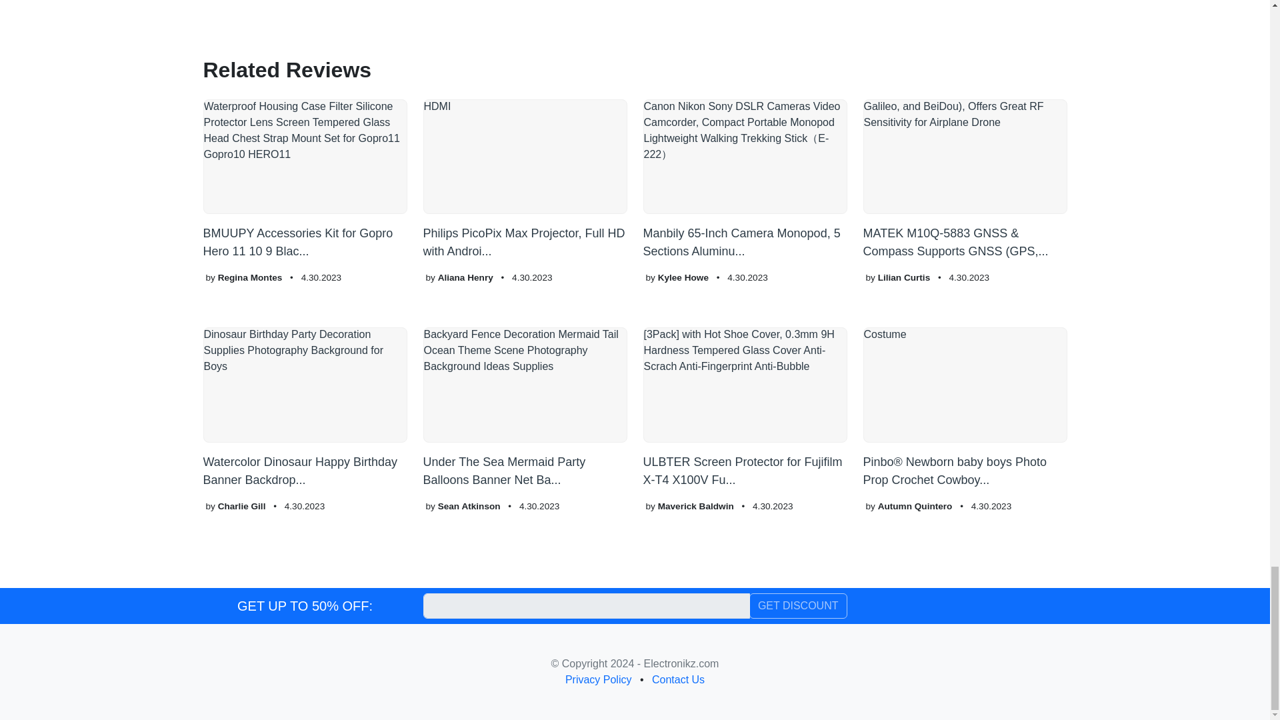 The image size is (1280, 720). Describe the element at coordinates (744, 180) in the screenshot. I see `Manbily 65-Inch Camera Monopod, 5 Sections Aluminu...` at that location.